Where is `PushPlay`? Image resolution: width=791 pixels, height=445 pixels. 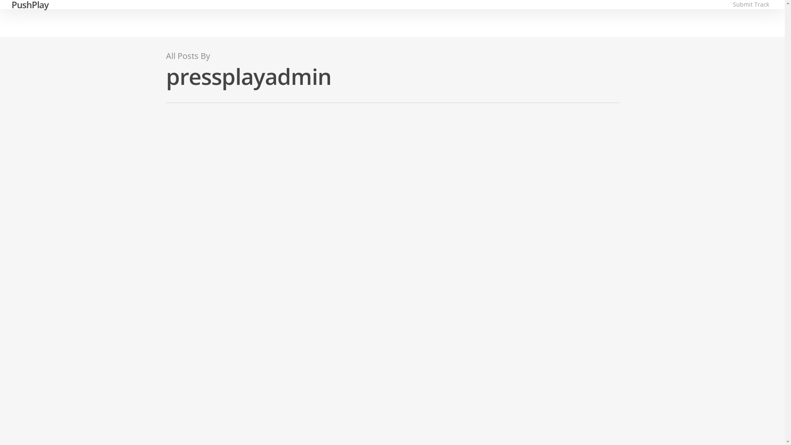 PushPlay is located at coordinates (30, 5).